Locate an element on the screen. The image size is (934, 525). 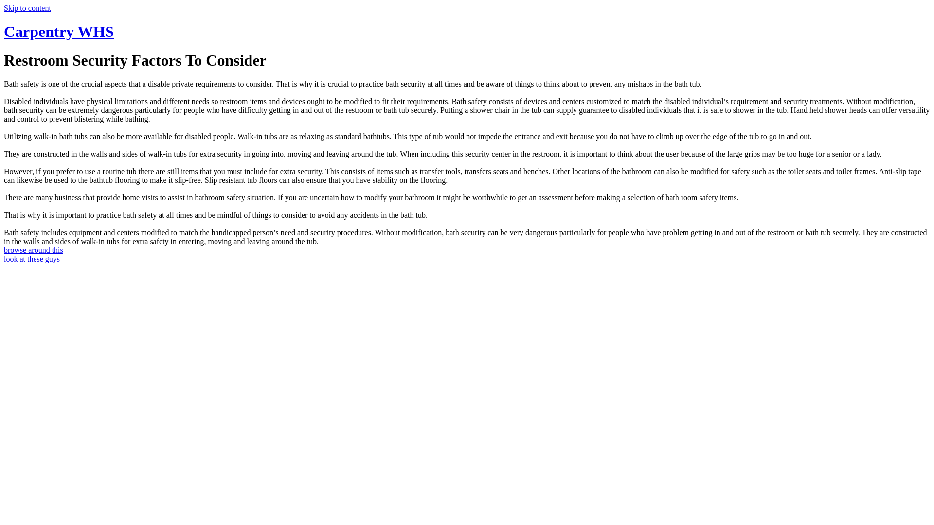
browse around this is located at coordinates (34, 250).